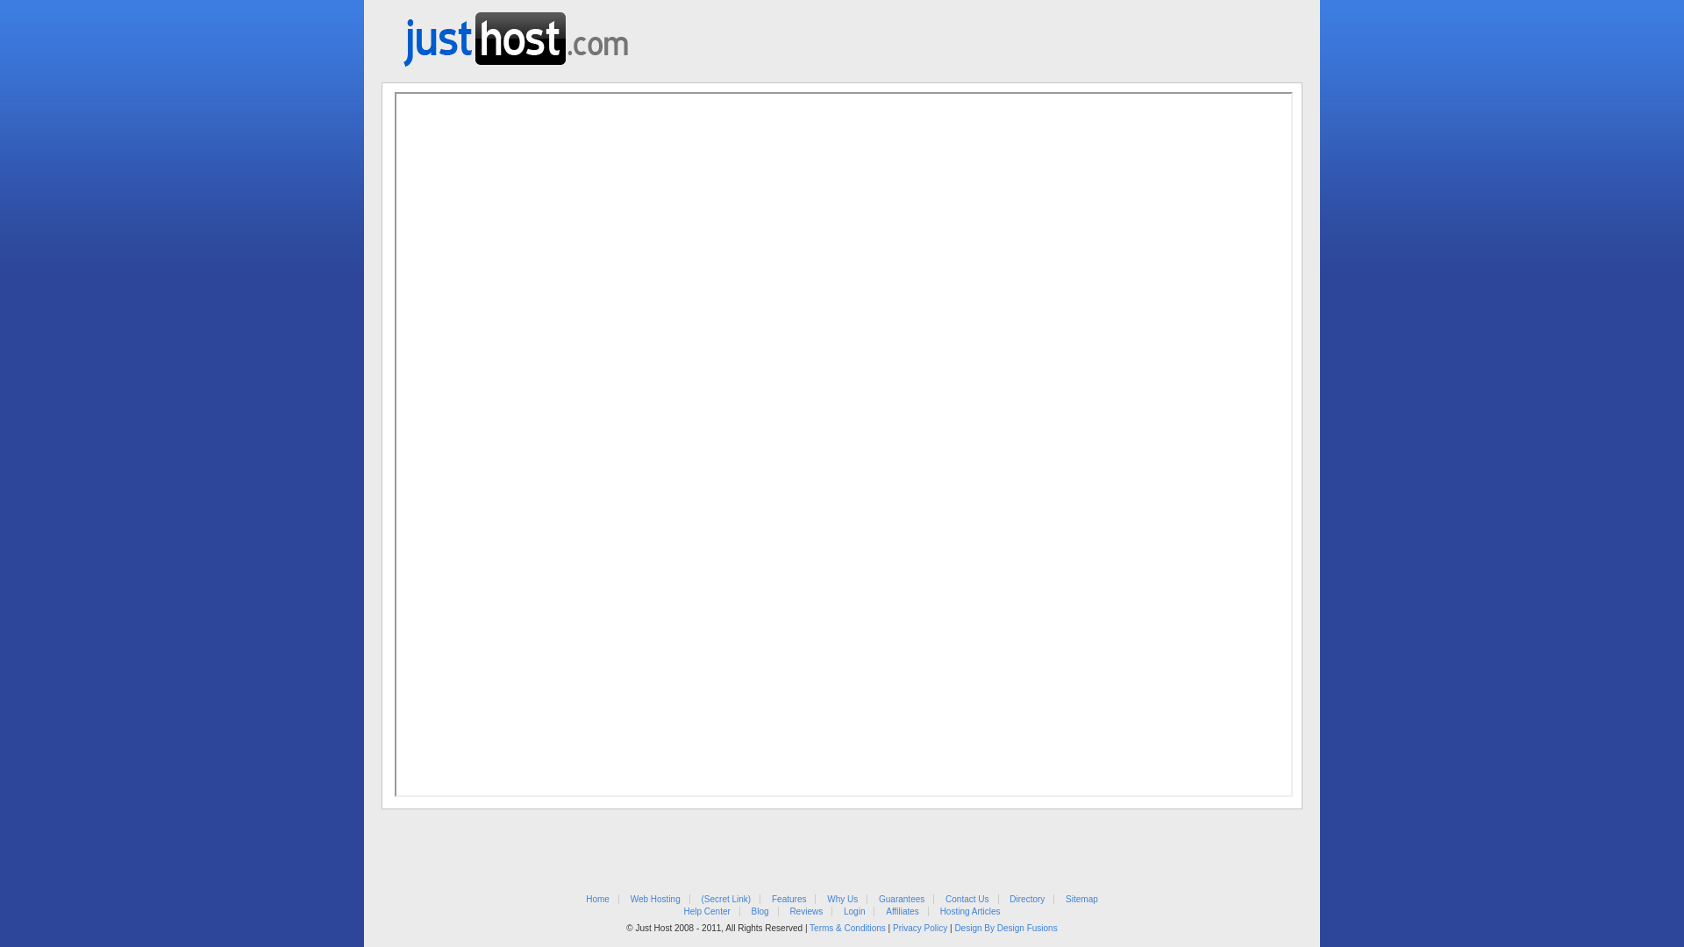  What do you see at coordinates (970, 912) in the screenshot?
I see `Hosting Articles` at bounding box center [970, 912].